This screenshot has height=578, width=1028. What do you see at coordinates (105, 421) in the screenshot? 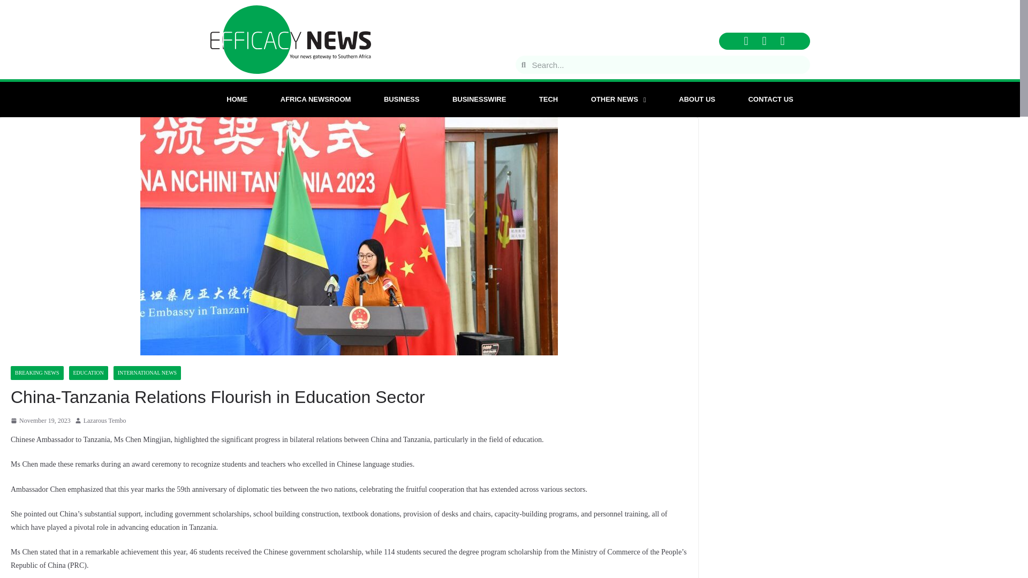
I see `Lazarous Tembo` at bounding box center [105, 421].